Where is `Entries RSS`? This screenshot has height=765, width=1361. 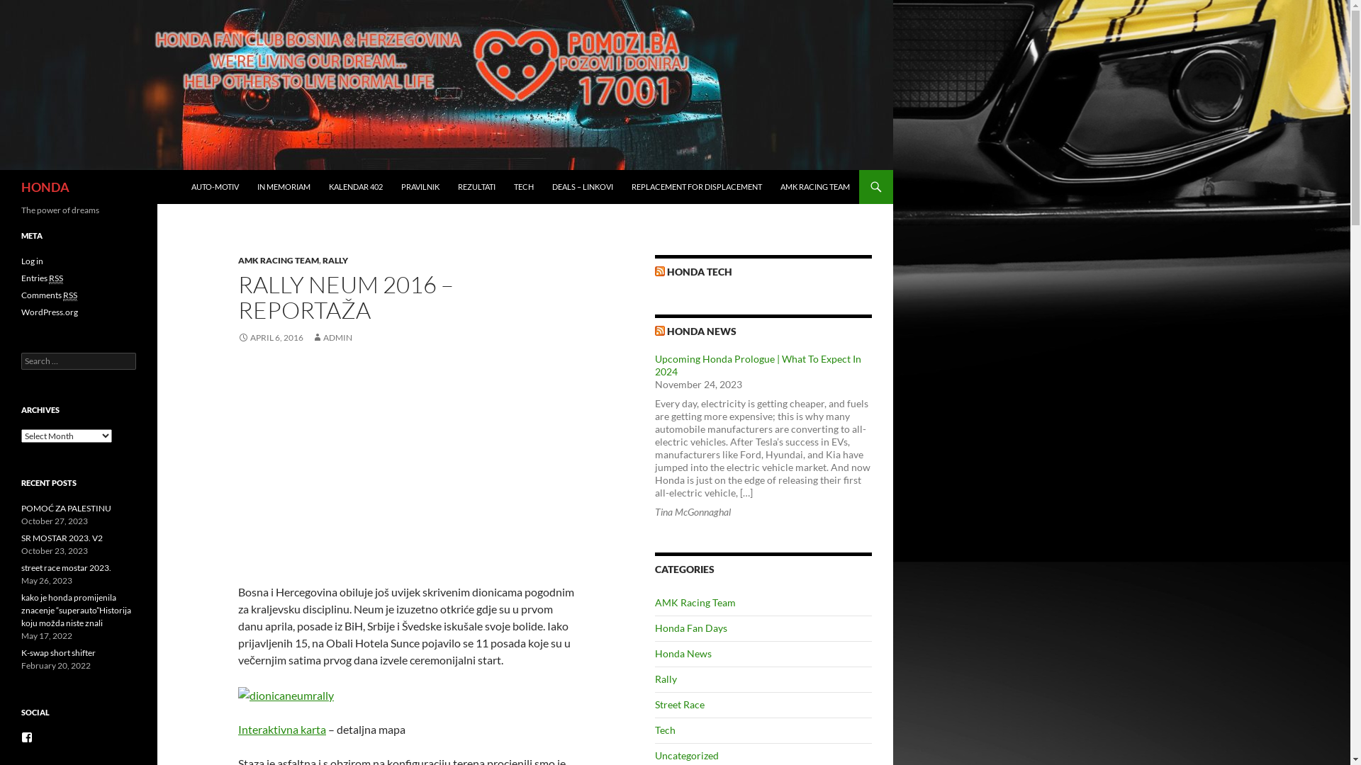 Entries RSS is located at coordinates (43, 278).